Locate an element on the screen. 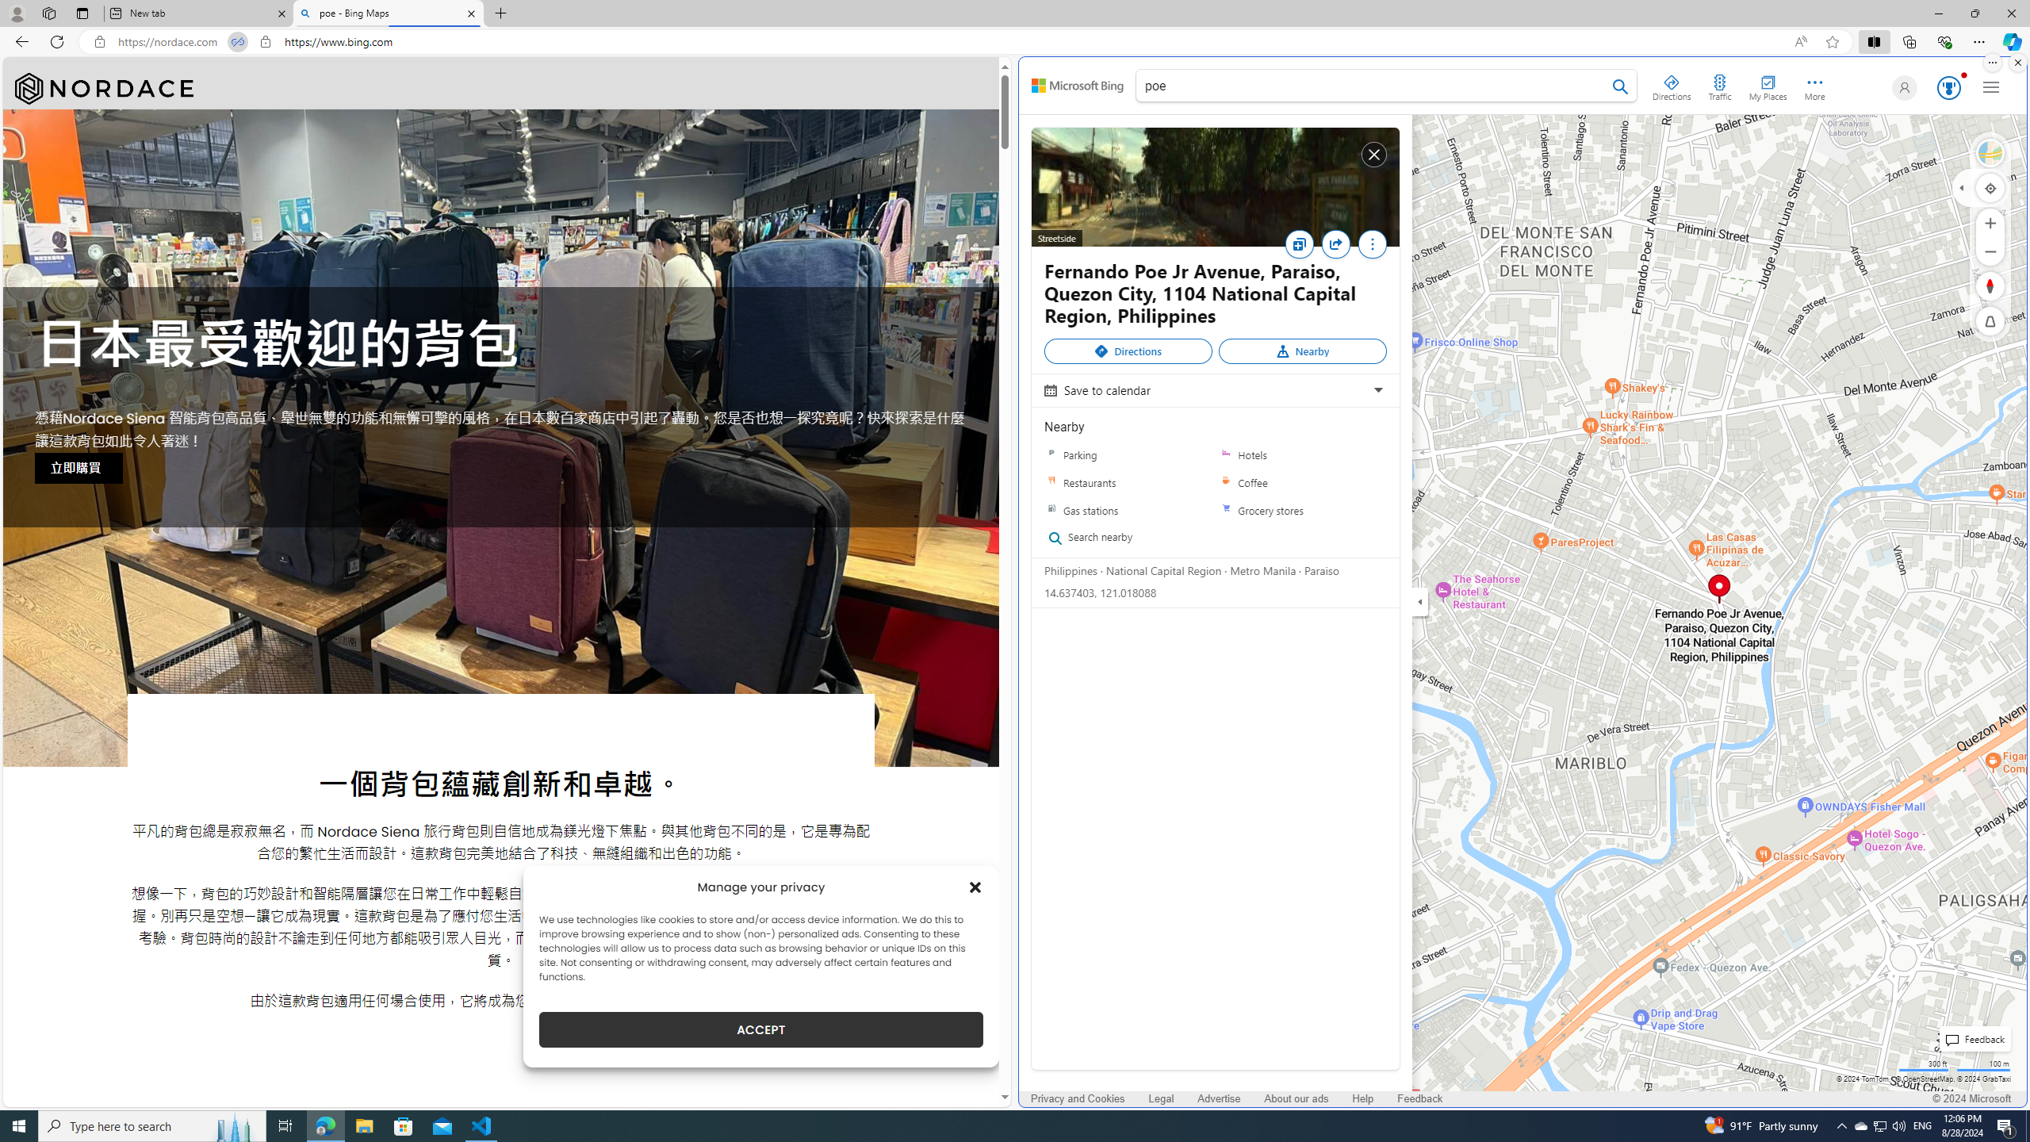 Image resolution: width=2030 pixels, height=1142 pixels. Restaurants is located at coordinates (1128, 482).